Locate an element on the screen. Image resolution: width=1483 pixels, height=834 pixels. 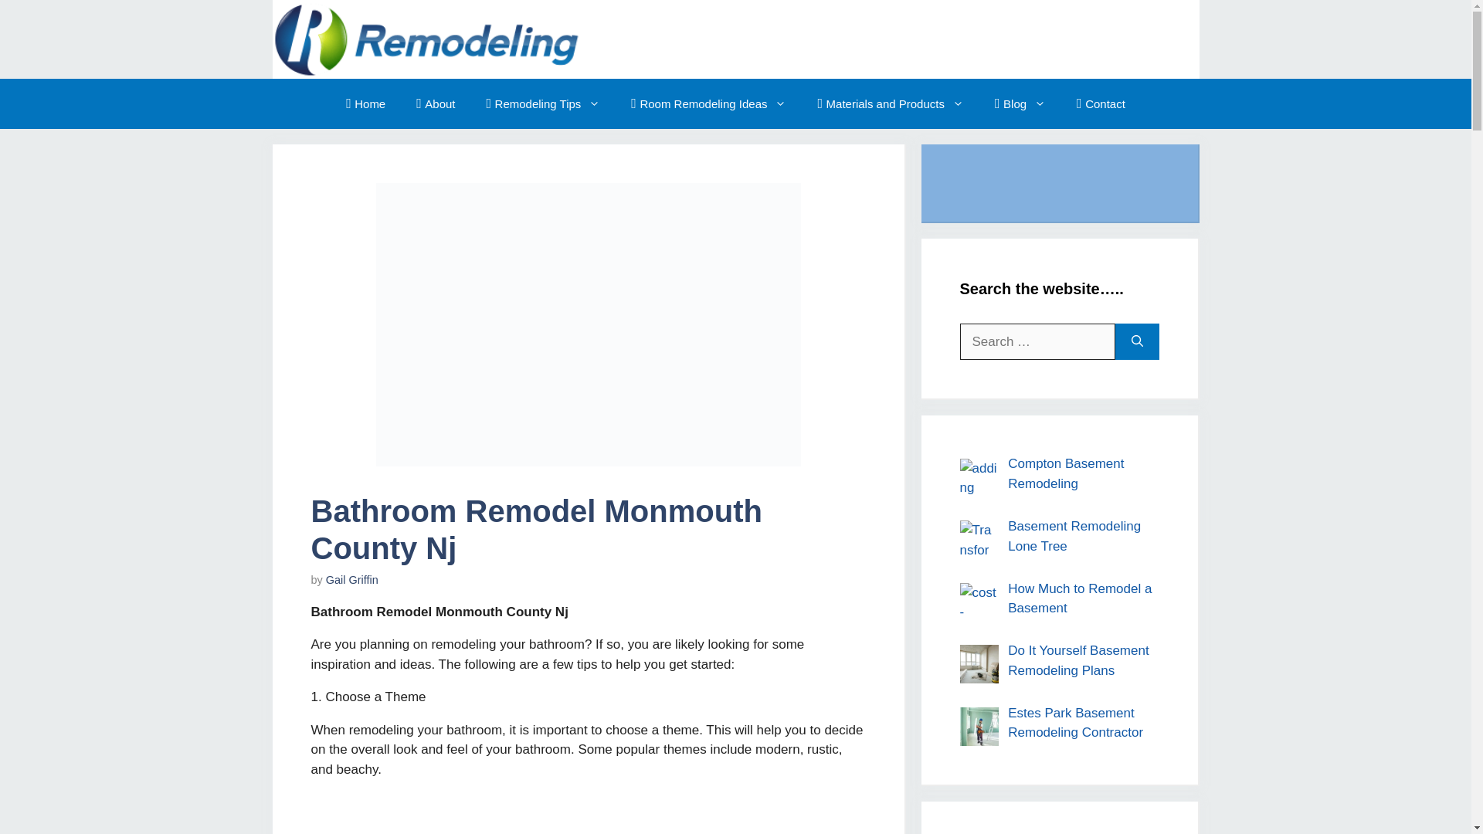
Bathroom Remodel Monmouth County Nj 1 is located at coordinates (587, 344).